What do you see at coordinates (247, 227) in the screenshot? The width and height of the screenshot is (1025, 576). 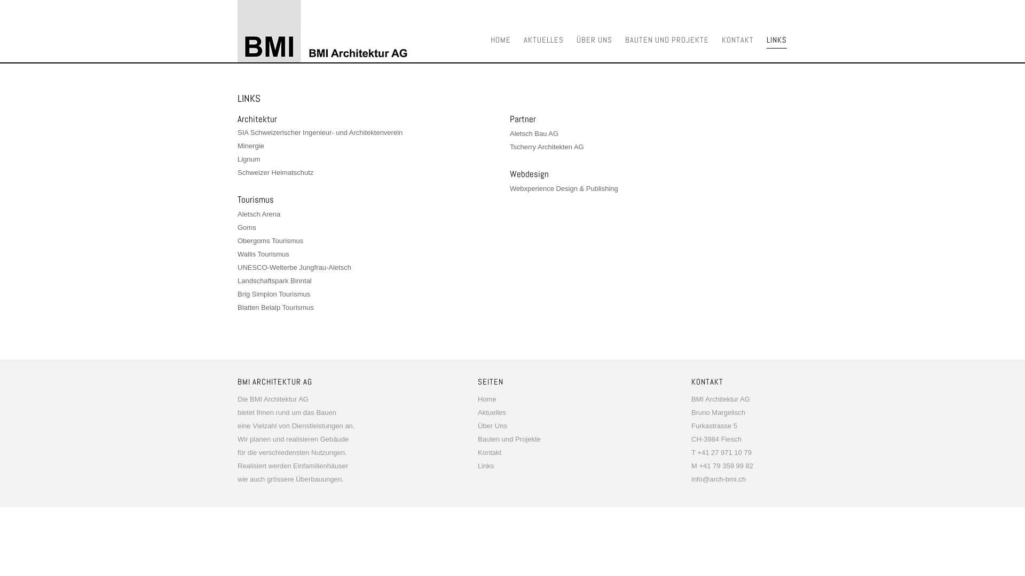 I see `Goms` at bounding box center [247, 227].